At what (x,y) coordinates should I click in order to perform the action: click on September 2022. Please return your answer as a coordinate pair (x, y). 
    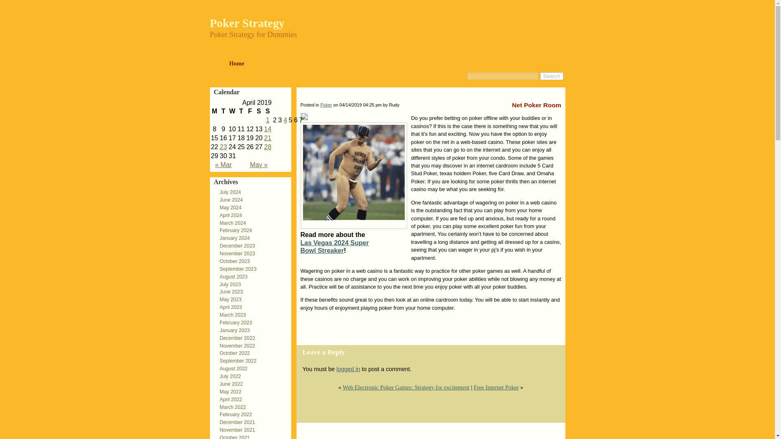
    Looking at the image, I should click on (236, 361).